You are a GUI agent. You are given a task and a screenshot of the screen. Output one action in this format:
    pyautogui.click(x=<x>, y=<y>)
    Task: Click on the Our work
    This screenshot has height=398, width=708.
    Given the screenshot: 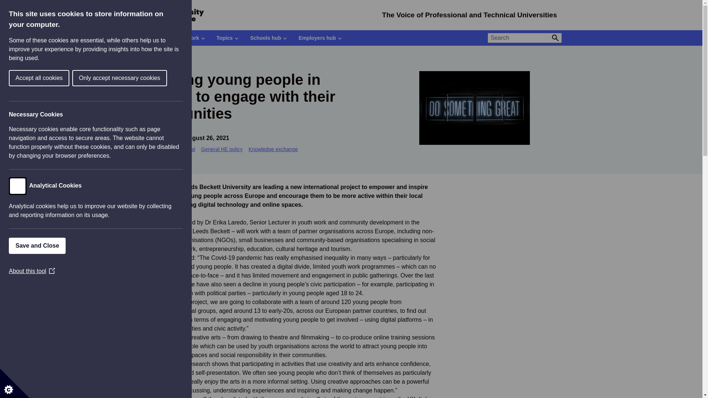 What is the action you would take?
    pyautogui.click(x=190, y=38)
    